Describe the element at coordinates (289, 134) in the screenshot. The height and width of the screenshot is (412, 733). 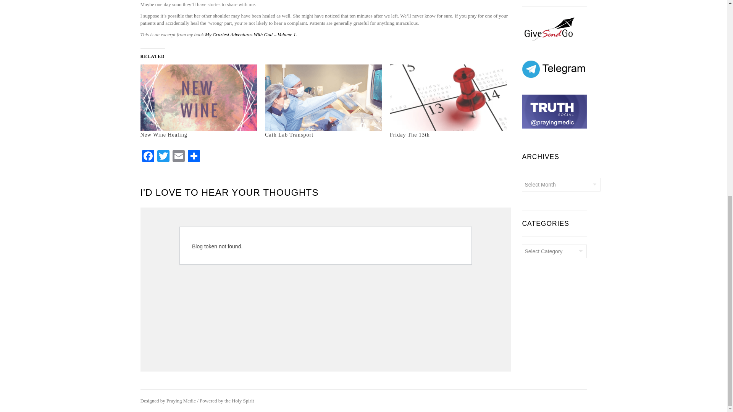
I see `Cath Lab Transport` at that location.